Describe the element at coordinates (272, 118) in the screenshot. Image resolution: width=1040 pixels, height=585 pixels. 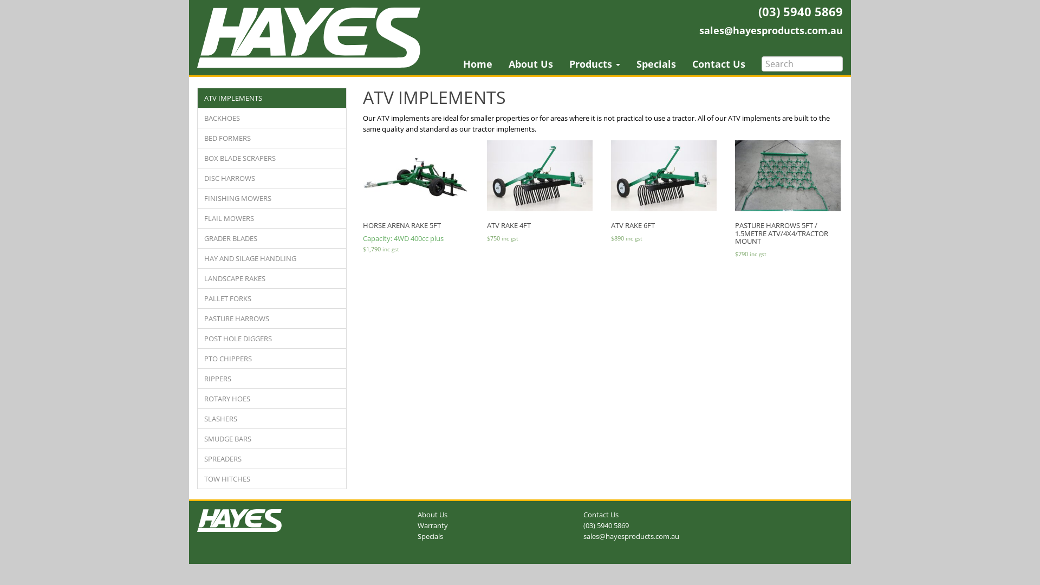
I see `BACKHOES` at that location.